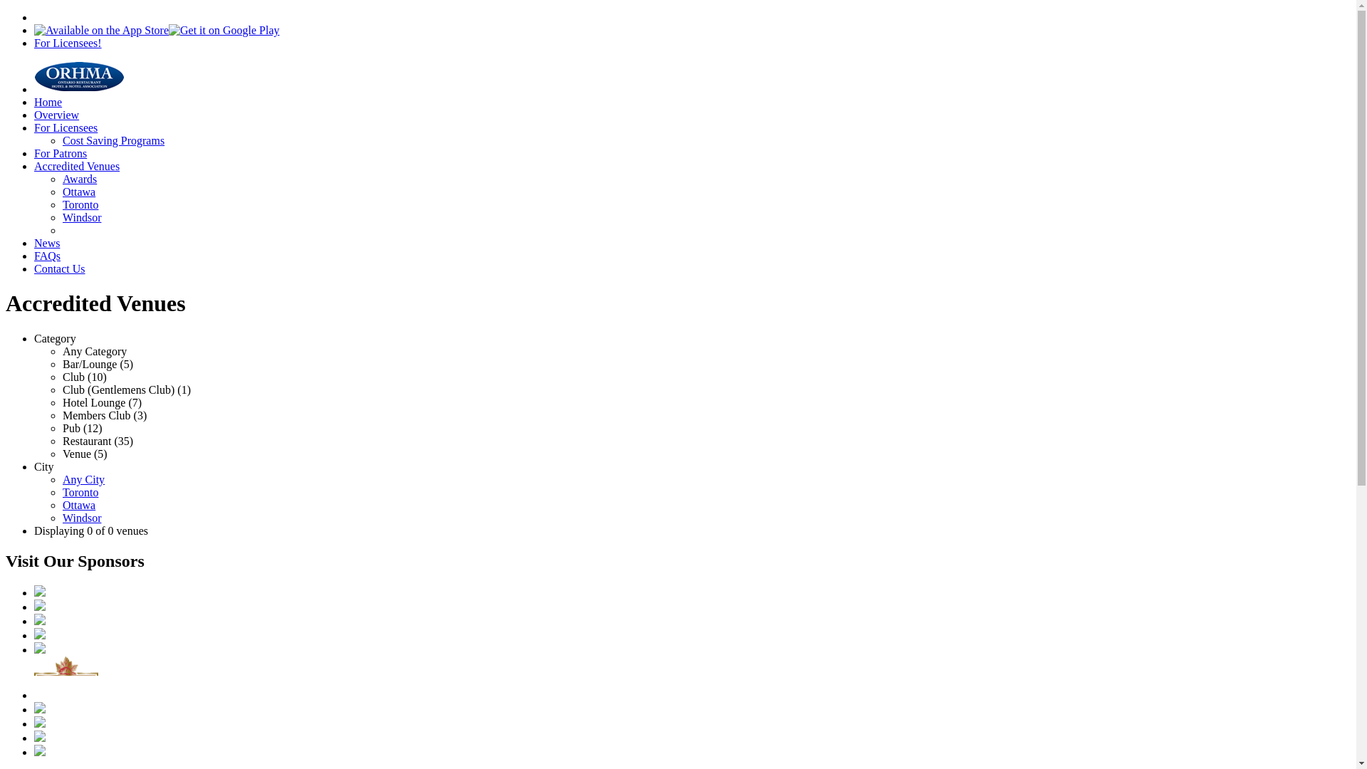 Image resolution: width=1367 pixels, height=769 pixels. What do you see at coordinates (66, 695) in the screenshot?
I see `Sleeman` at bounding box center [66, 695].